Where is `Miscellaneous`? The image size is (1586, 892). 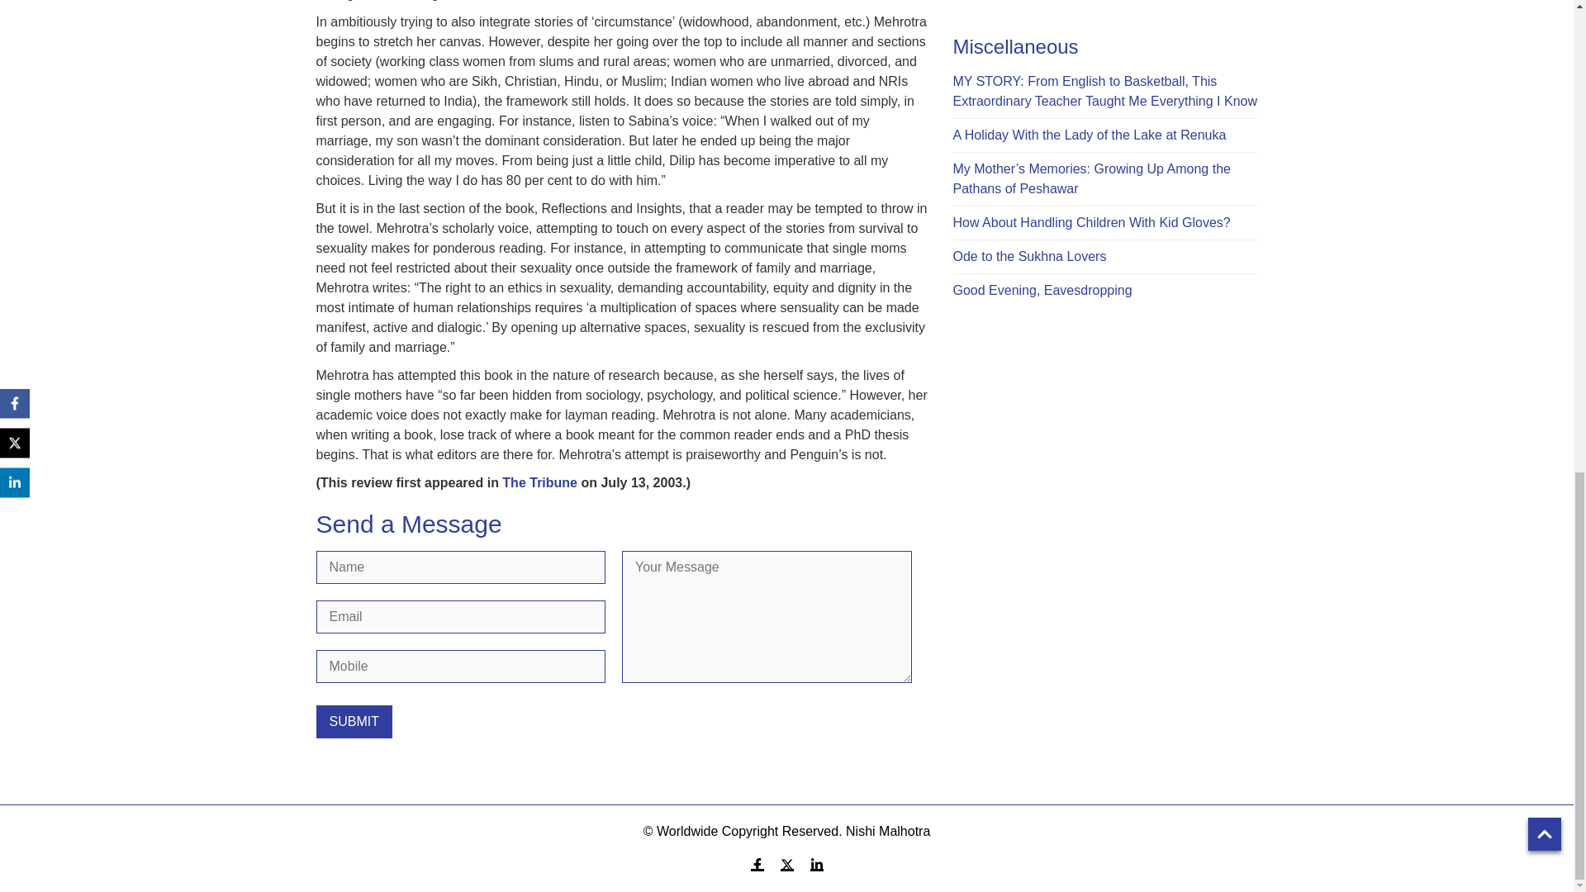 Miscellaneous is located at coordinates (1015, 46).